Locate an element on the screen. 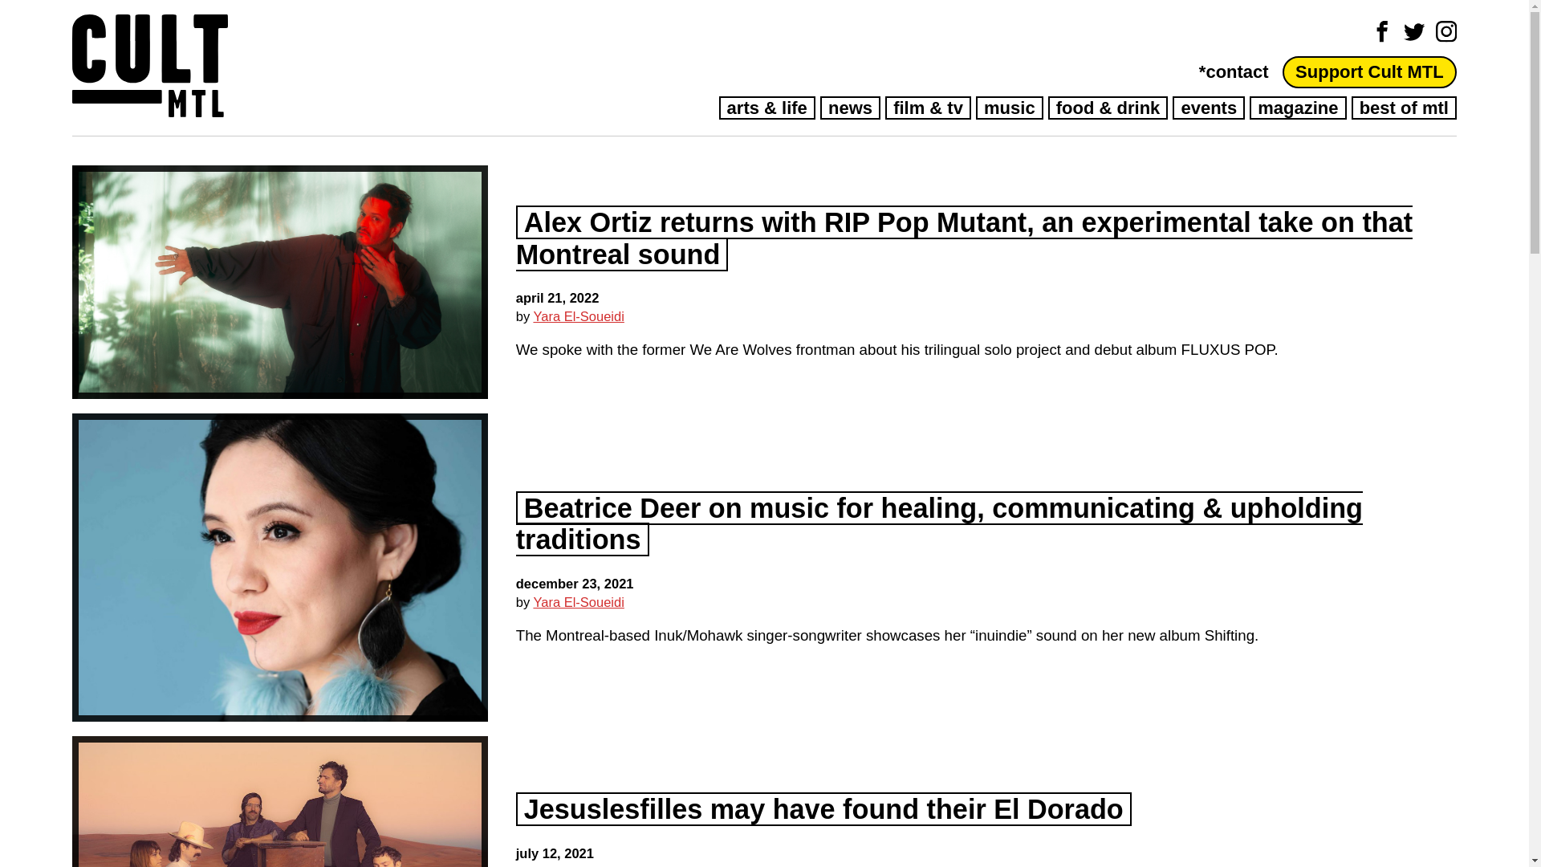  events is located at coordinates (1209, 108).